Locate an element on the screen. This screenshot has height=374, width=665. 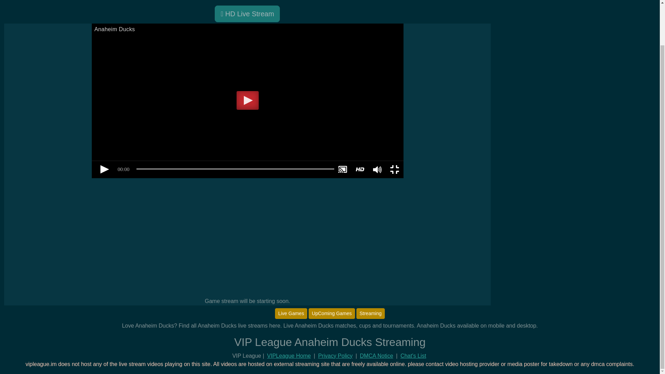
Streaming is located at coordinates (371, 313).